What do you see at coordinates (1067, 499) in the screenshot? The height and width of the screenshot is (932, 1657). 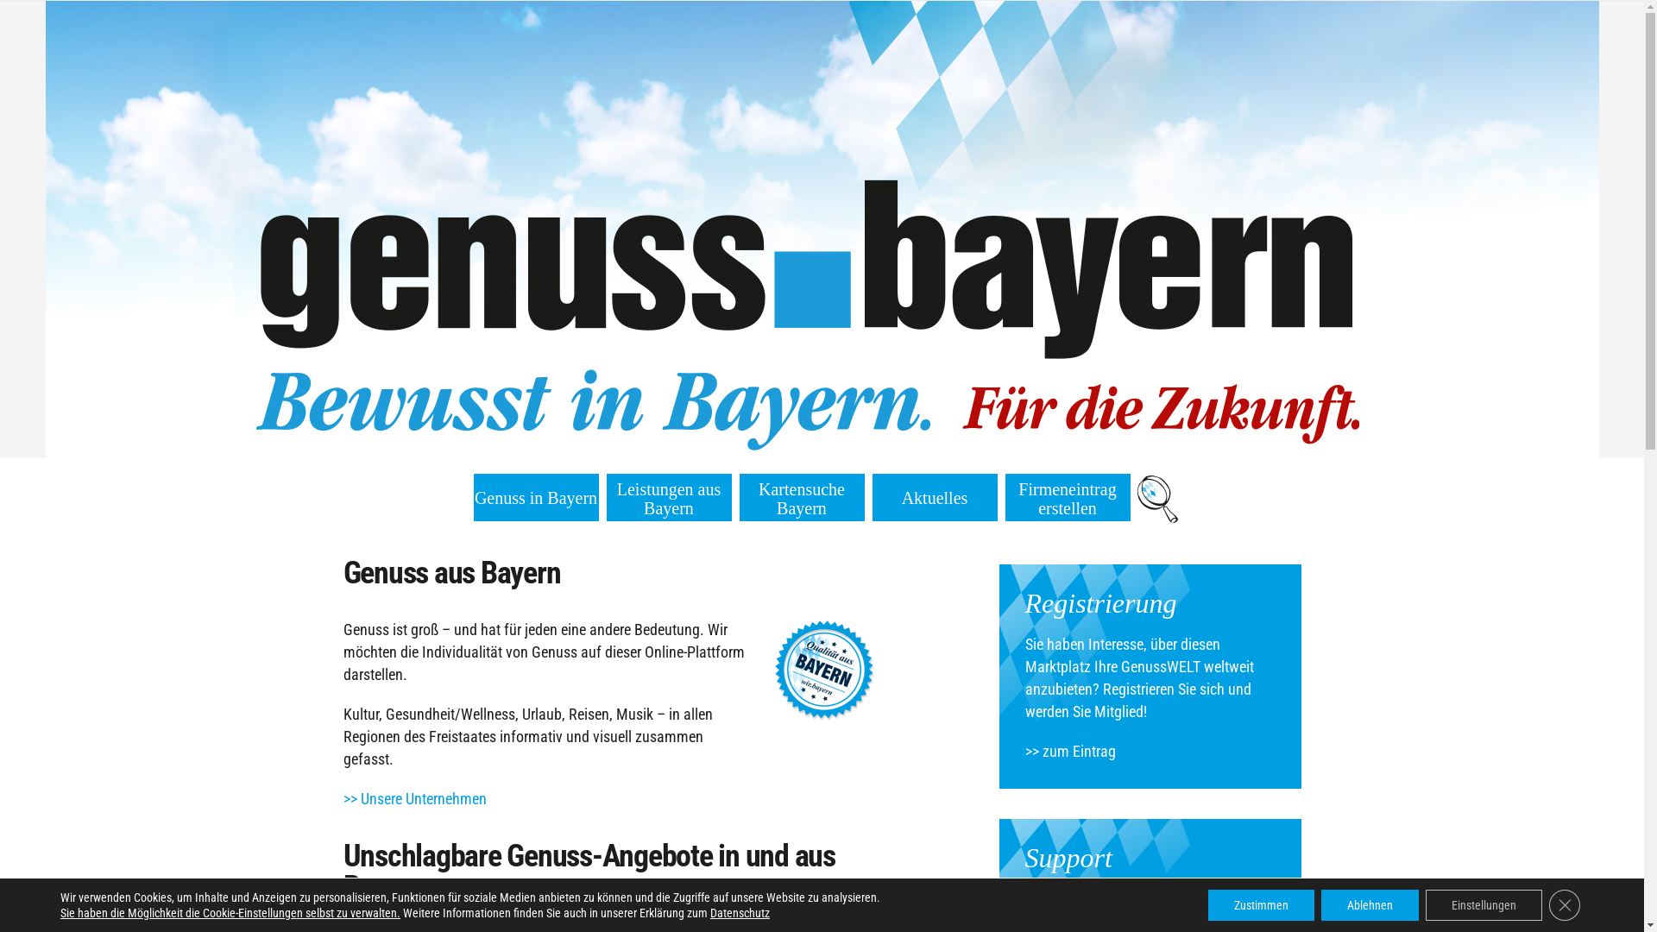 I see `Firmeneintrag erstellen` at bounding box center [1067, 499].